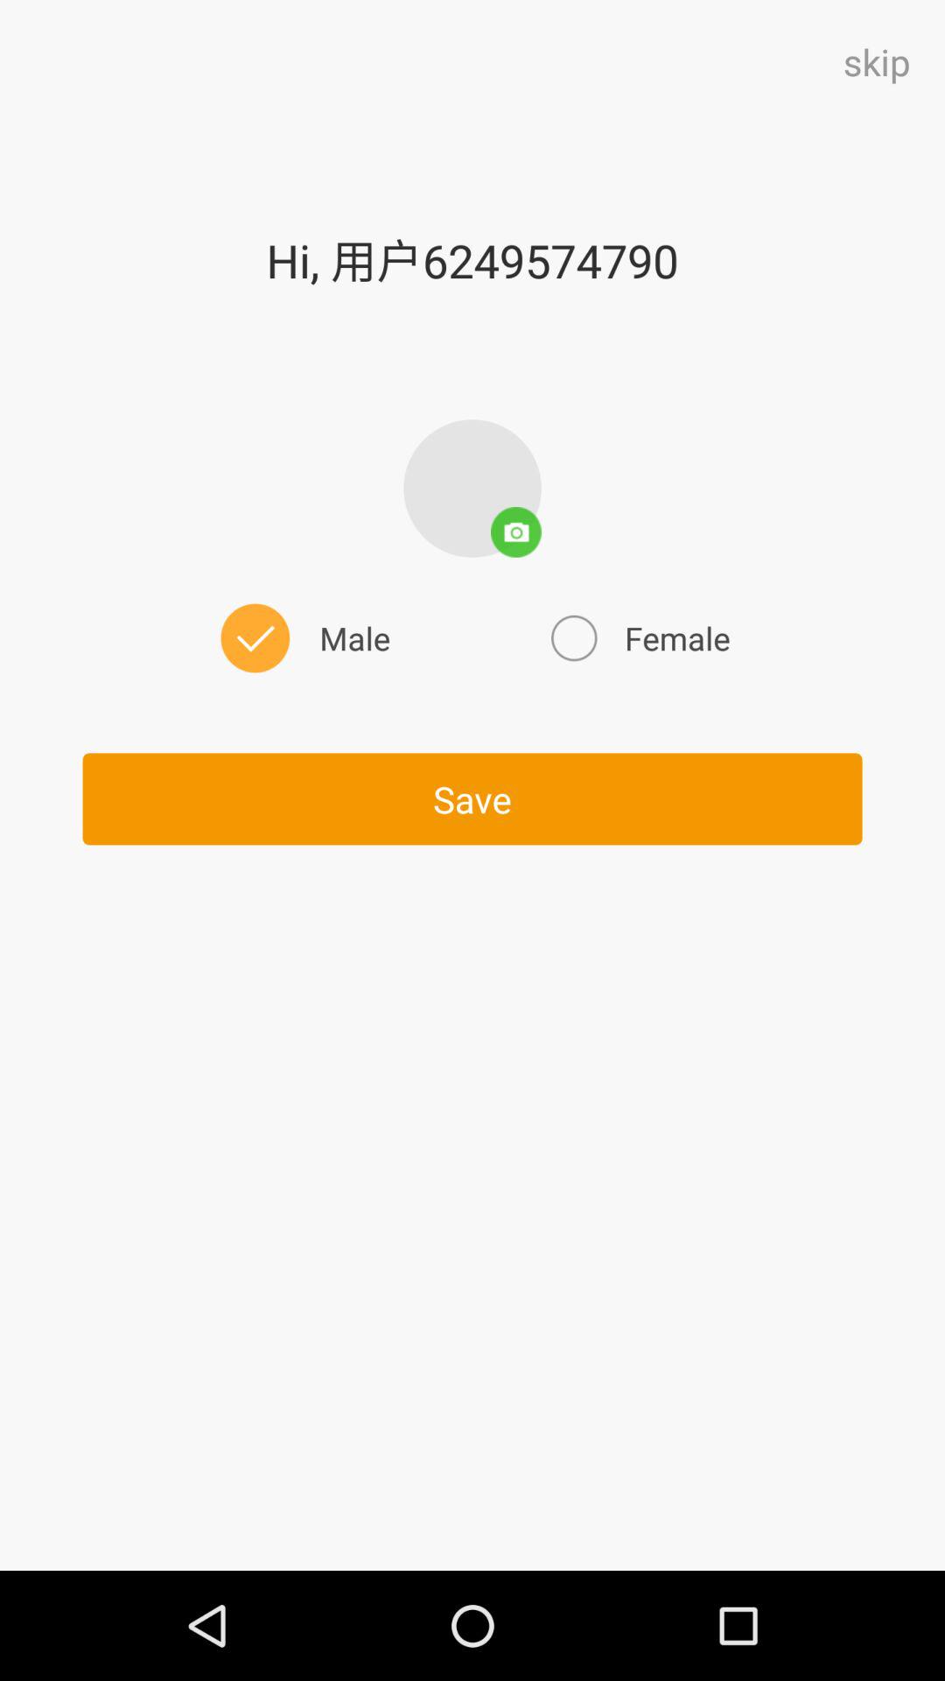 This screenshot has width=945, height=1681. I want to click on jump to male, so click(302, 637).